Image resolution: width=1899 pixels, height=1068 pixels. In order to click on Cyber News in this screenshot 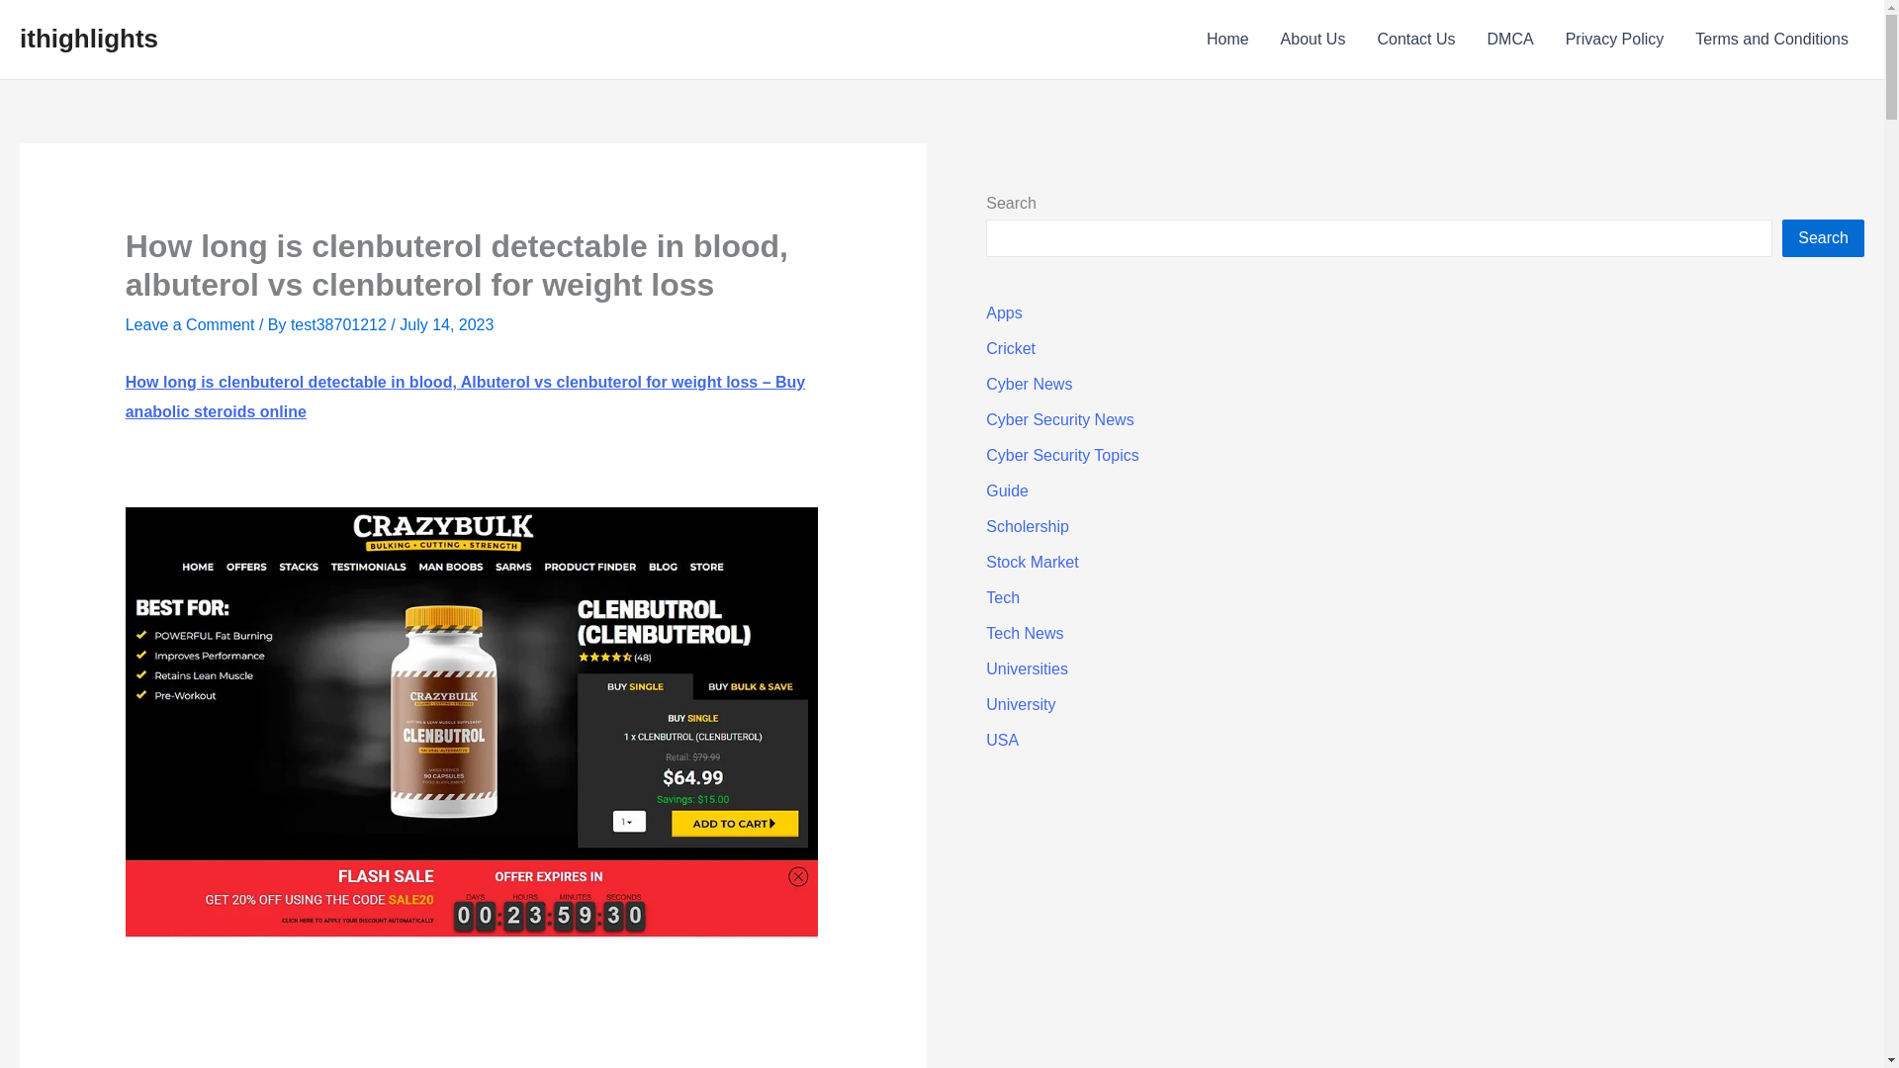, I will do `click(1029, 384)`.